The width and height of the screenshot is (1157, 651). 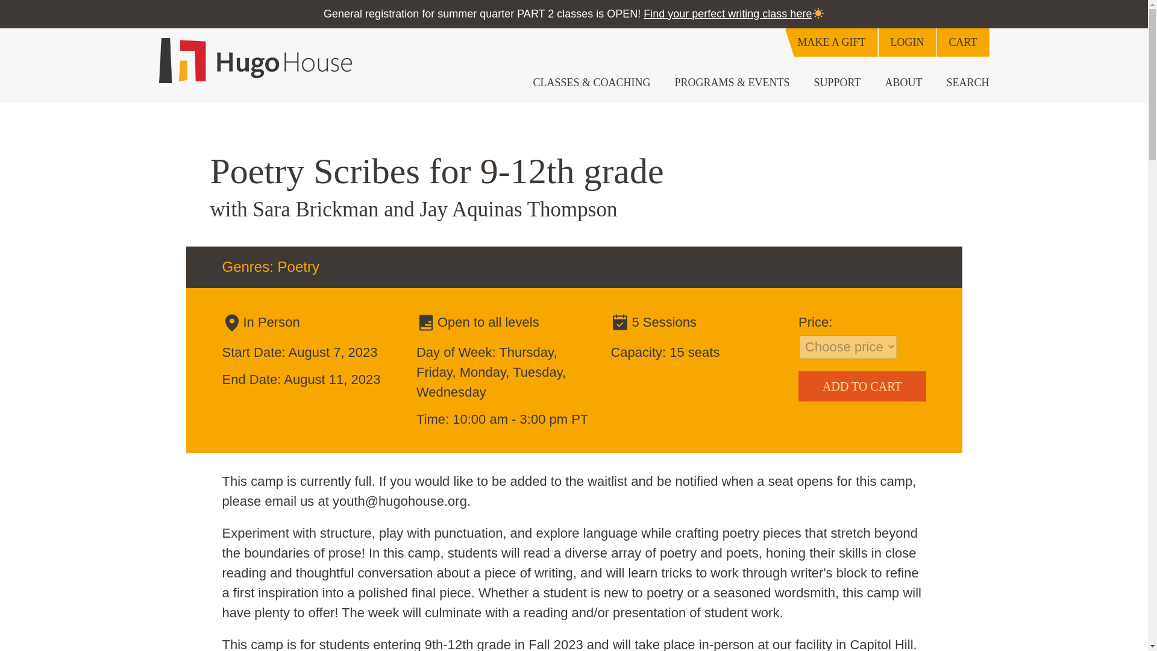 What do you see at coordinates (832, 42) in the screenshot?
I see `Make A Gift` at bounding box center [832, 42].